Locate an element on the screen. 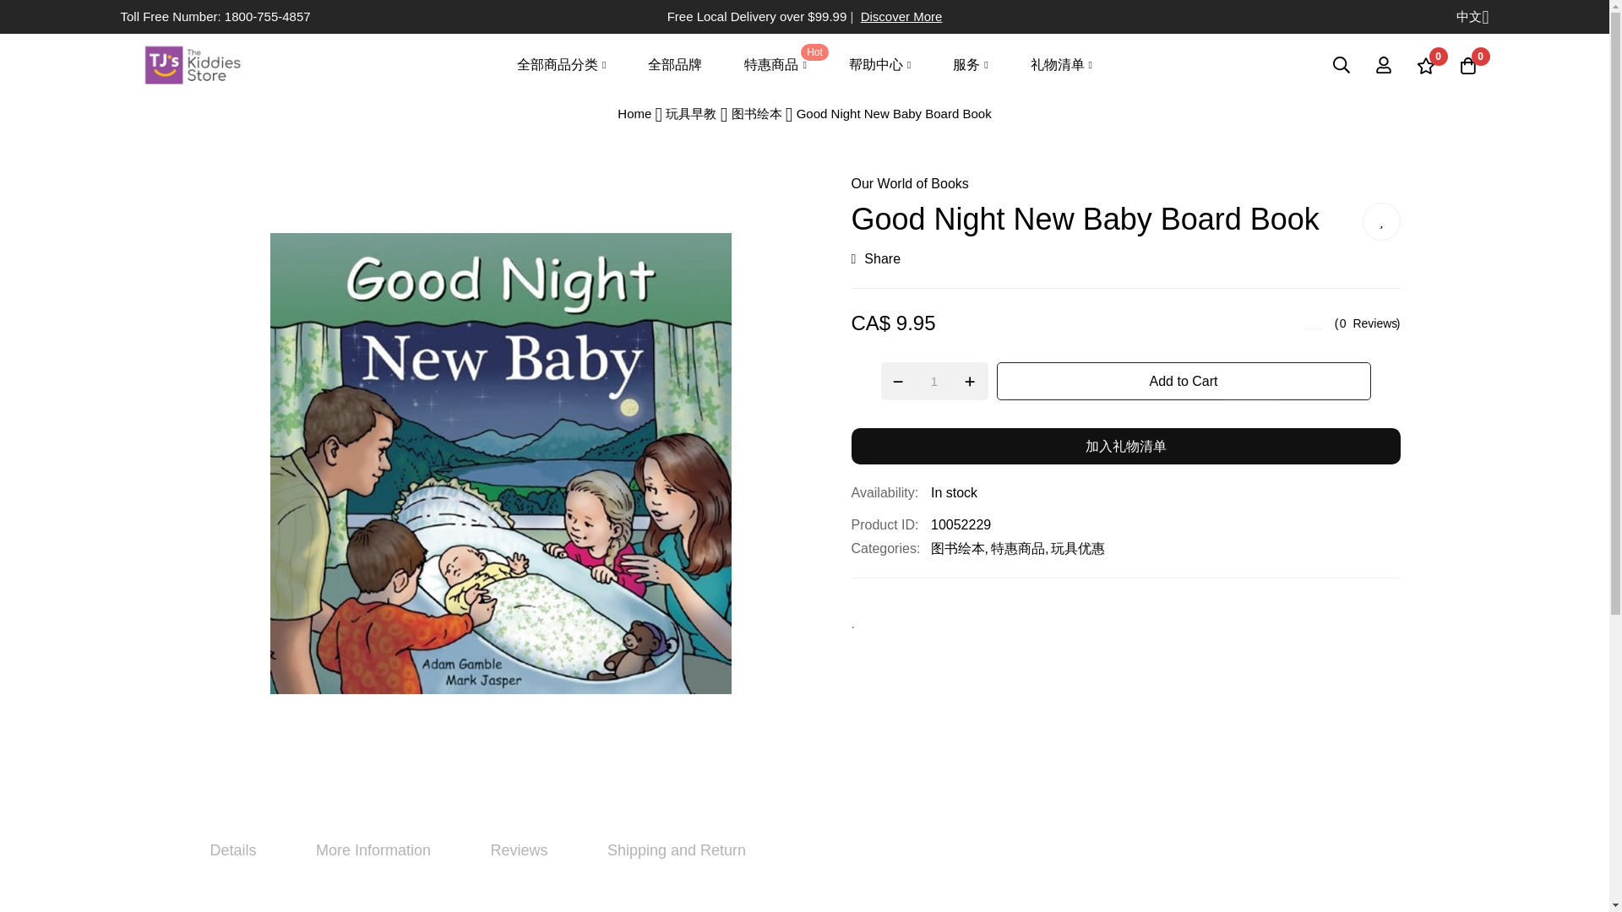 Image resolution: width=1622 pixels, height=912 pixels. TJ's The Kiddies Store is located at coordinates (191, 64).